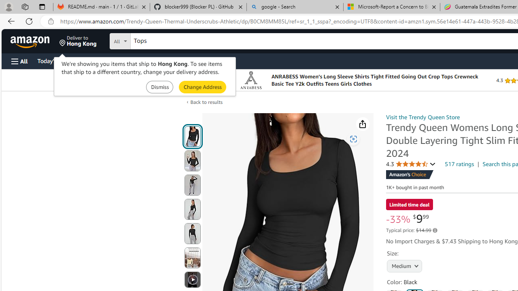 Image resolution: width=518 pixels, height=291 pixels. I want to click on 4.3 4.3 out of 5 stars, so click(411, 164).